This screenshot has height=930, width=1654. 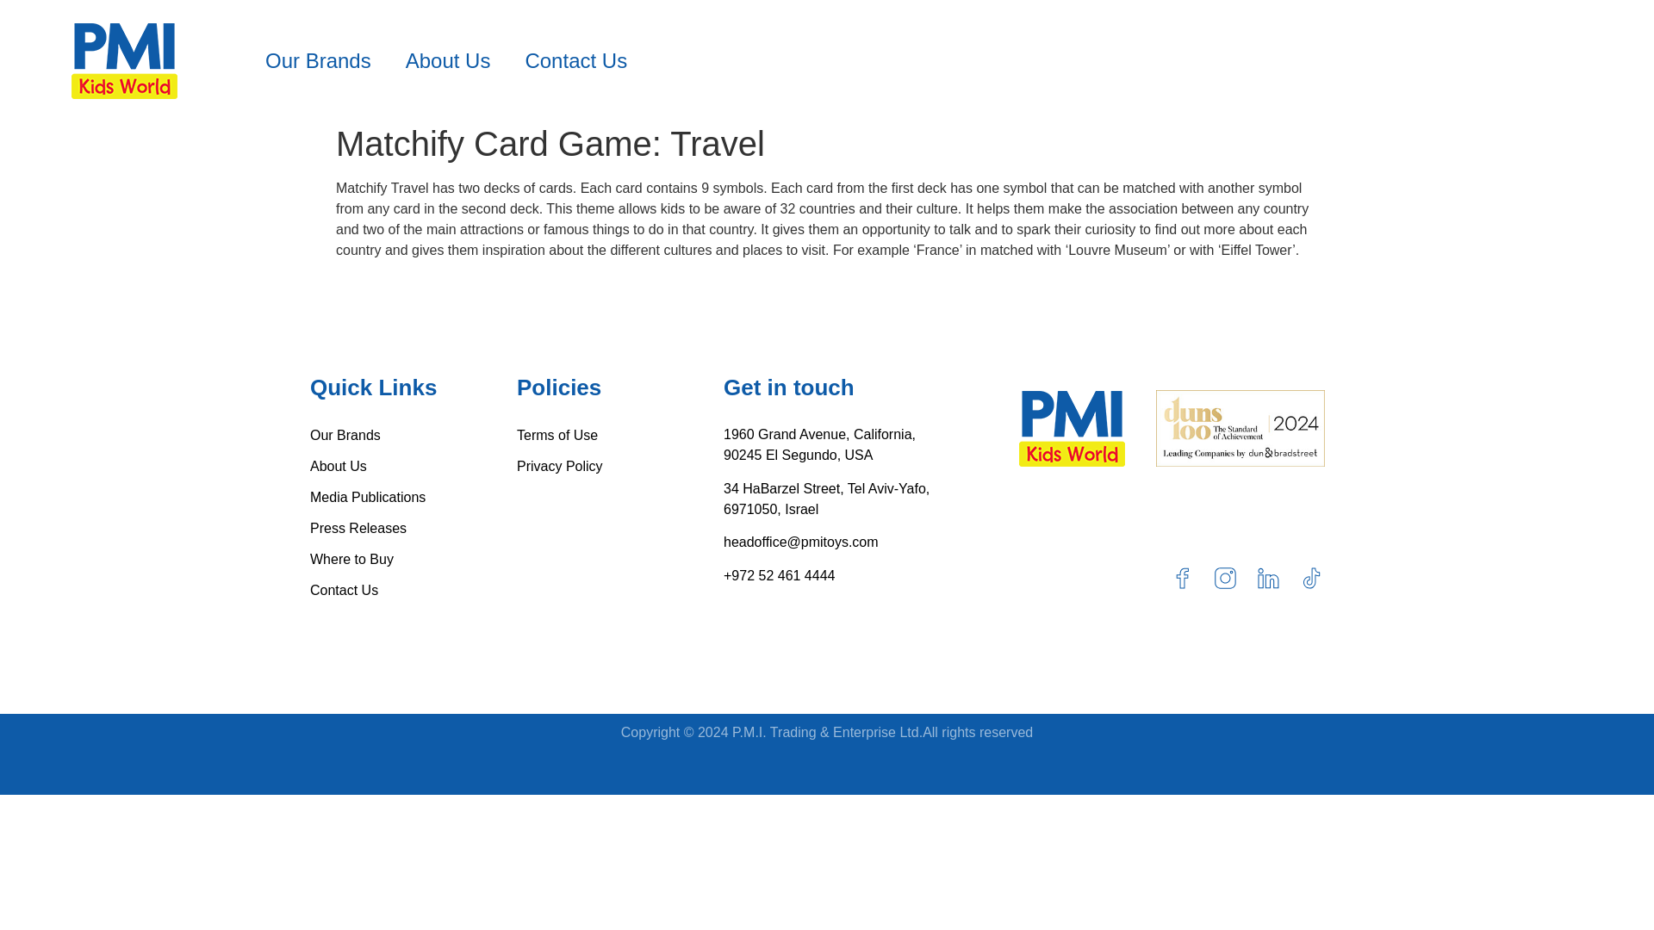 What do you see at coordinates (413, 498) in the screenshot?
I see `Media Publications` at bounding box center [413, 498].